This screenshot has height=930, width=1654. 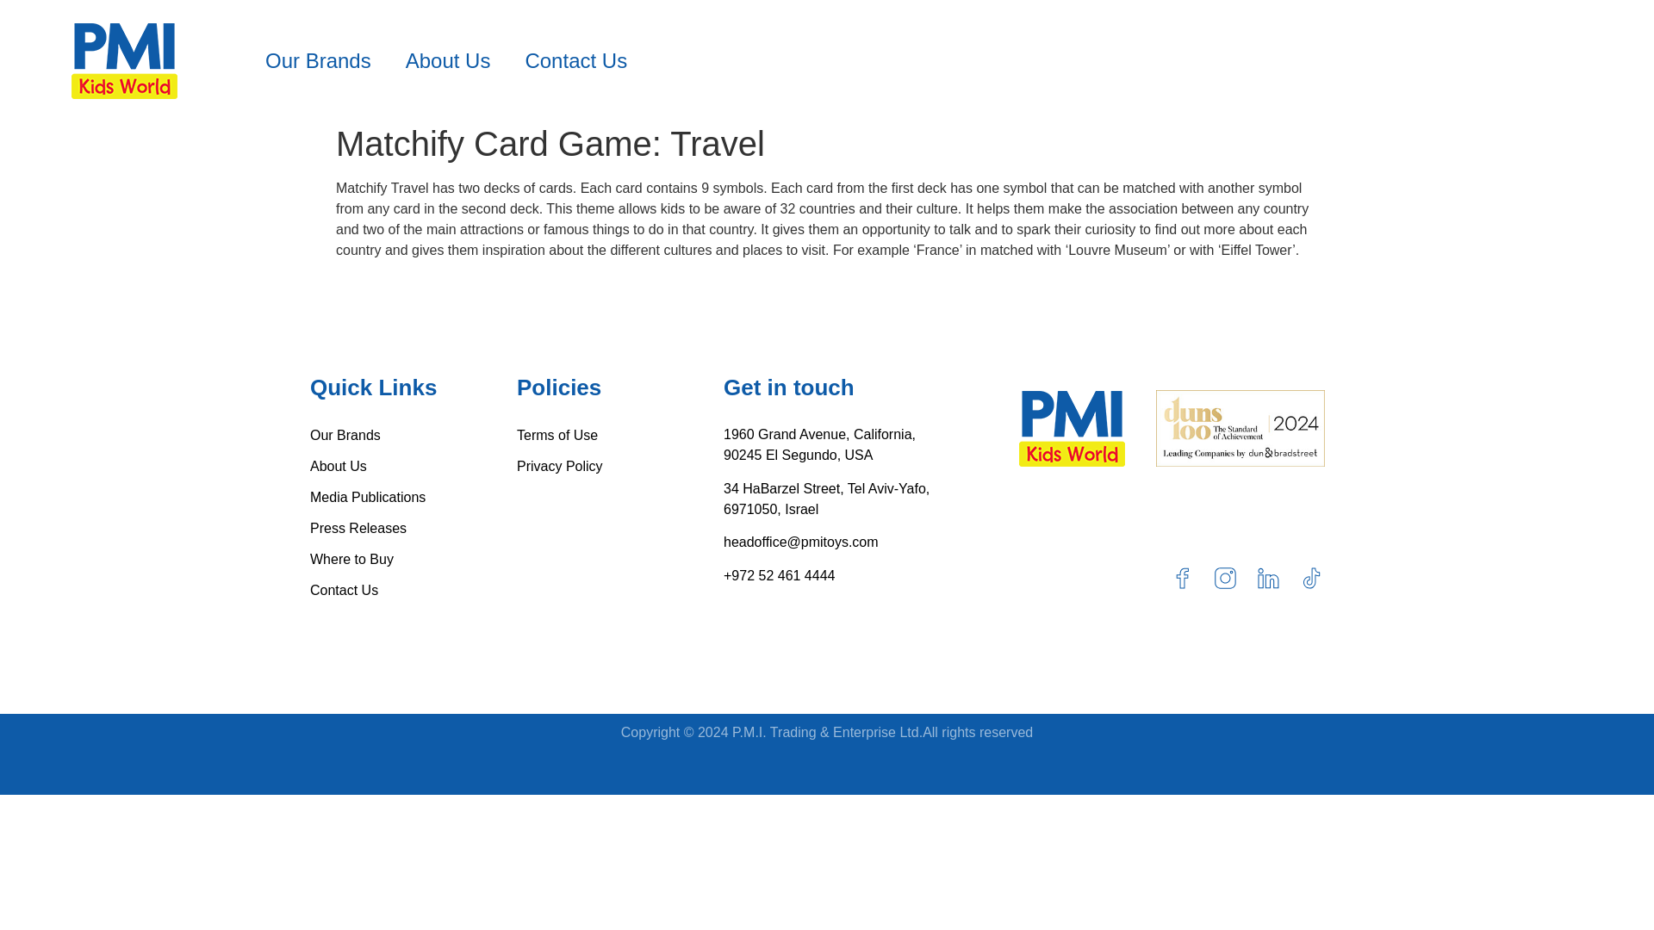 What do you see at coordinates (413, 498) in the screenshot?
I see `Media Publications` at bounding box center [413, 498].